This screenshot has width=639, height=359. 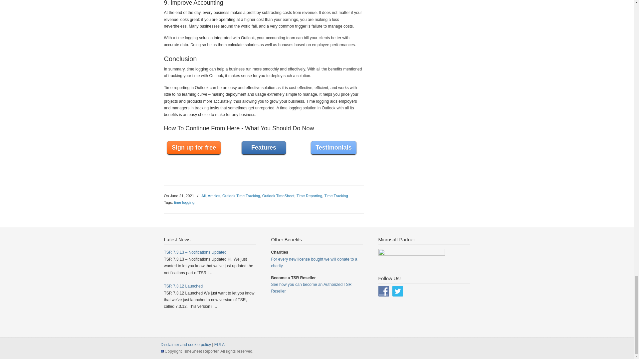 What do you see at coordinates (333, 148) in the screenshot?
I see `Testimonials` at bounding box center [333, 148].